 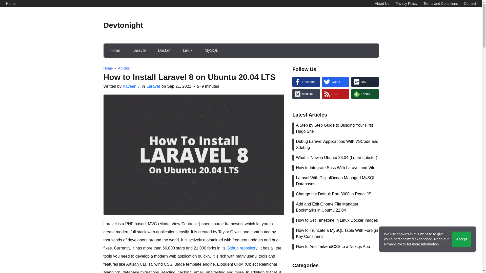 I want to click on Home, so click(x=115, y=50).